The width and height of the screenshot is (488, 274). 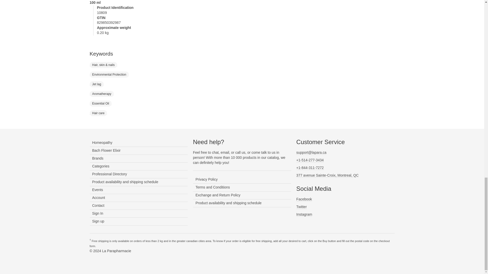 I want to click on Exchange and Return Policy, so click(x=242, y=195).